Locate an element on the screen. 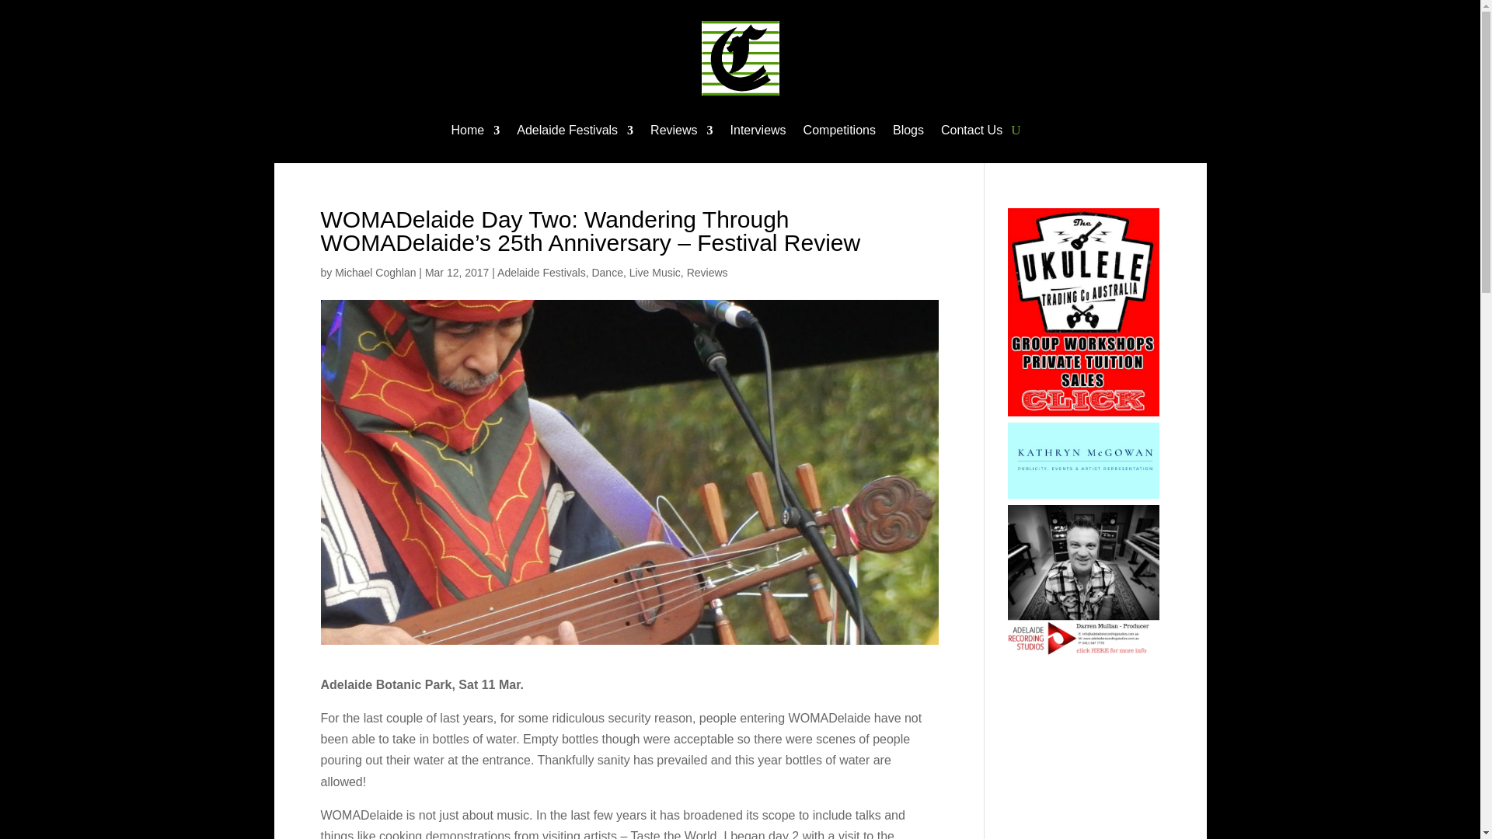  Reviews is located at coordinates (682, 132).